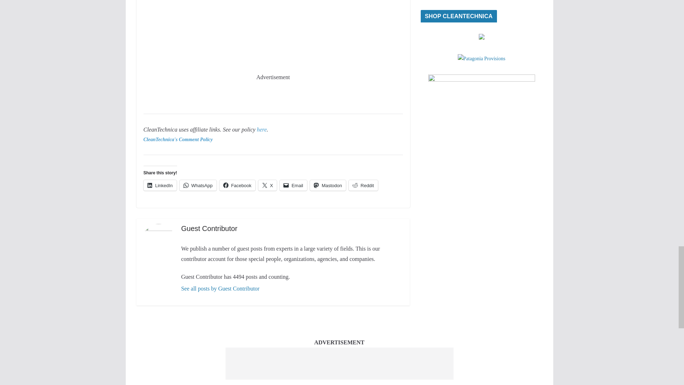  I want to click on Click to email a link to a friend, so click(294, 185).